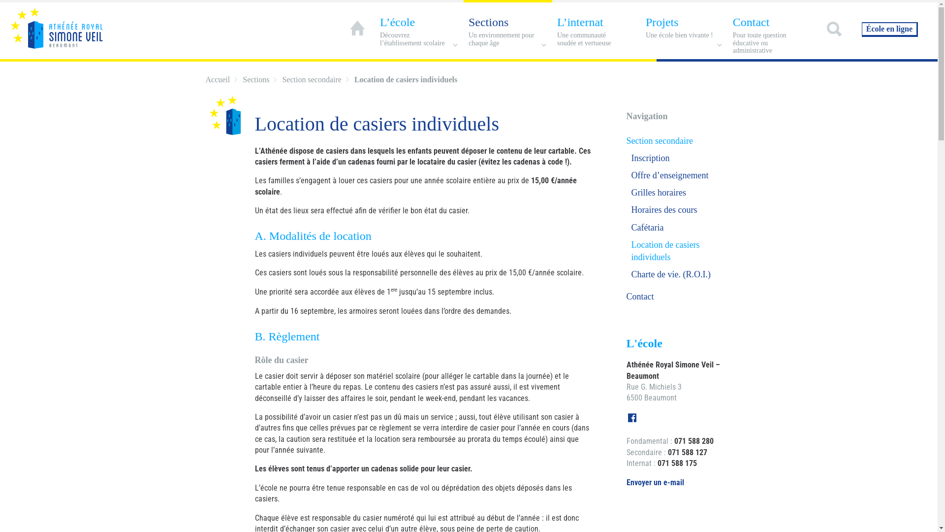 The image size is (945, 532). Describe the element at coordinates (681, 210) in the screenshot. I see `Horaires des cours` at that location.